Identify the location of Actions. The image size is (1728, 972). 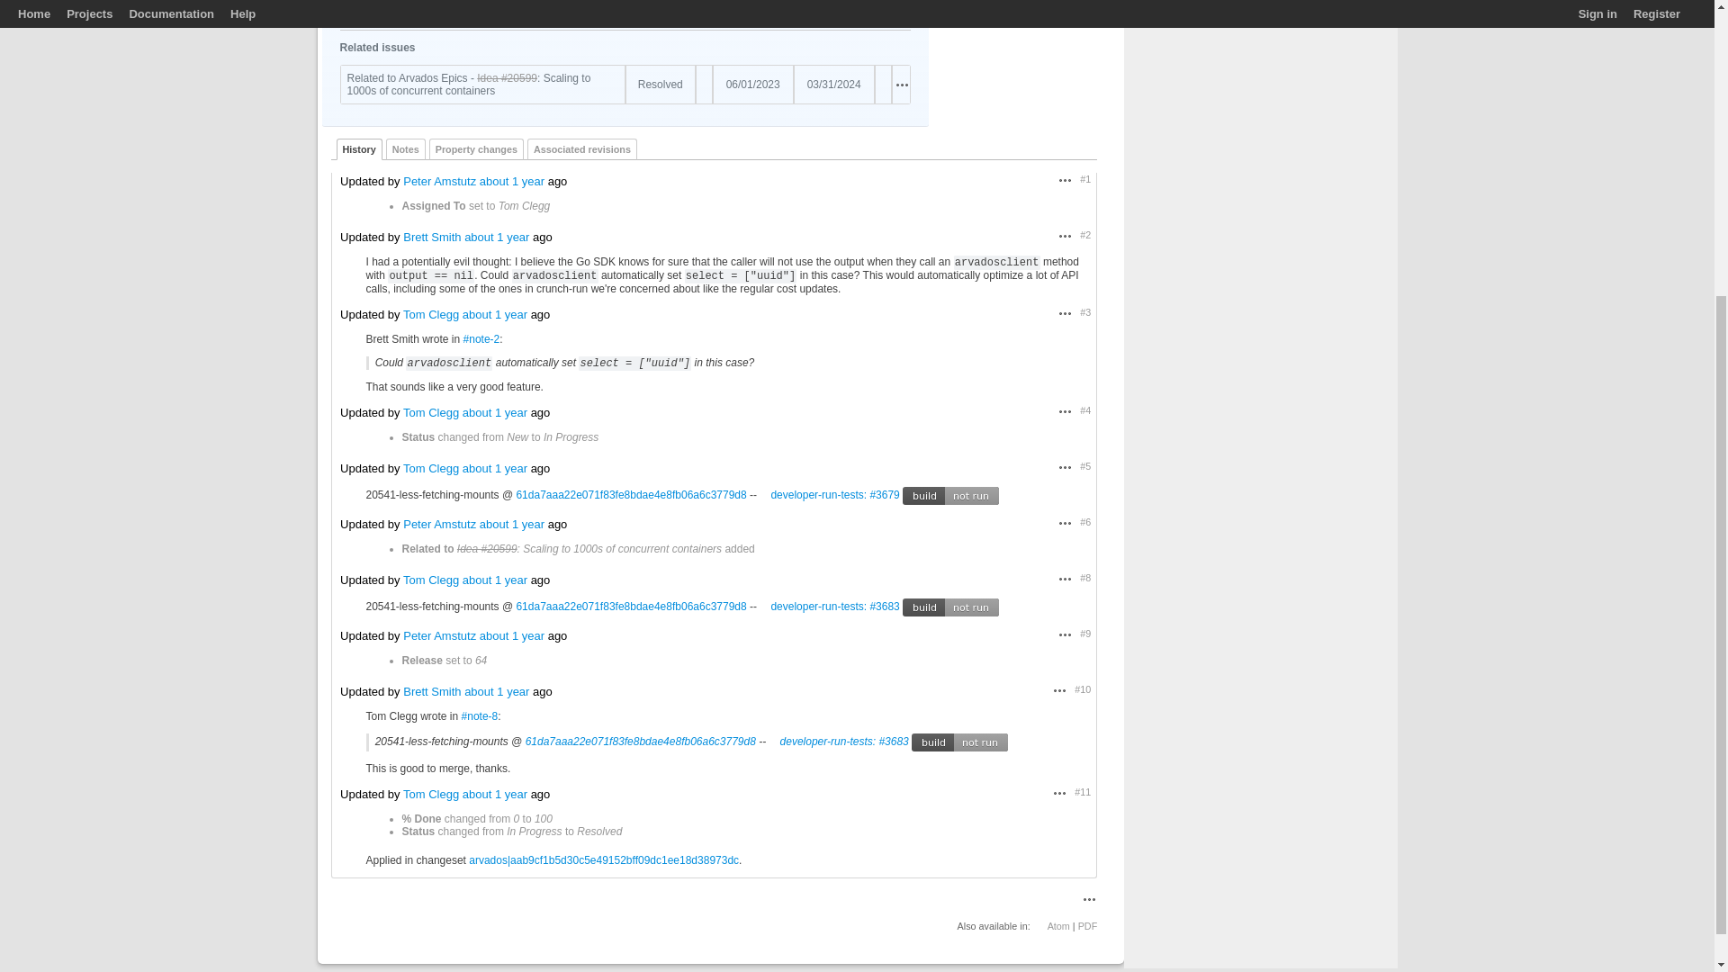
(1066, 313).